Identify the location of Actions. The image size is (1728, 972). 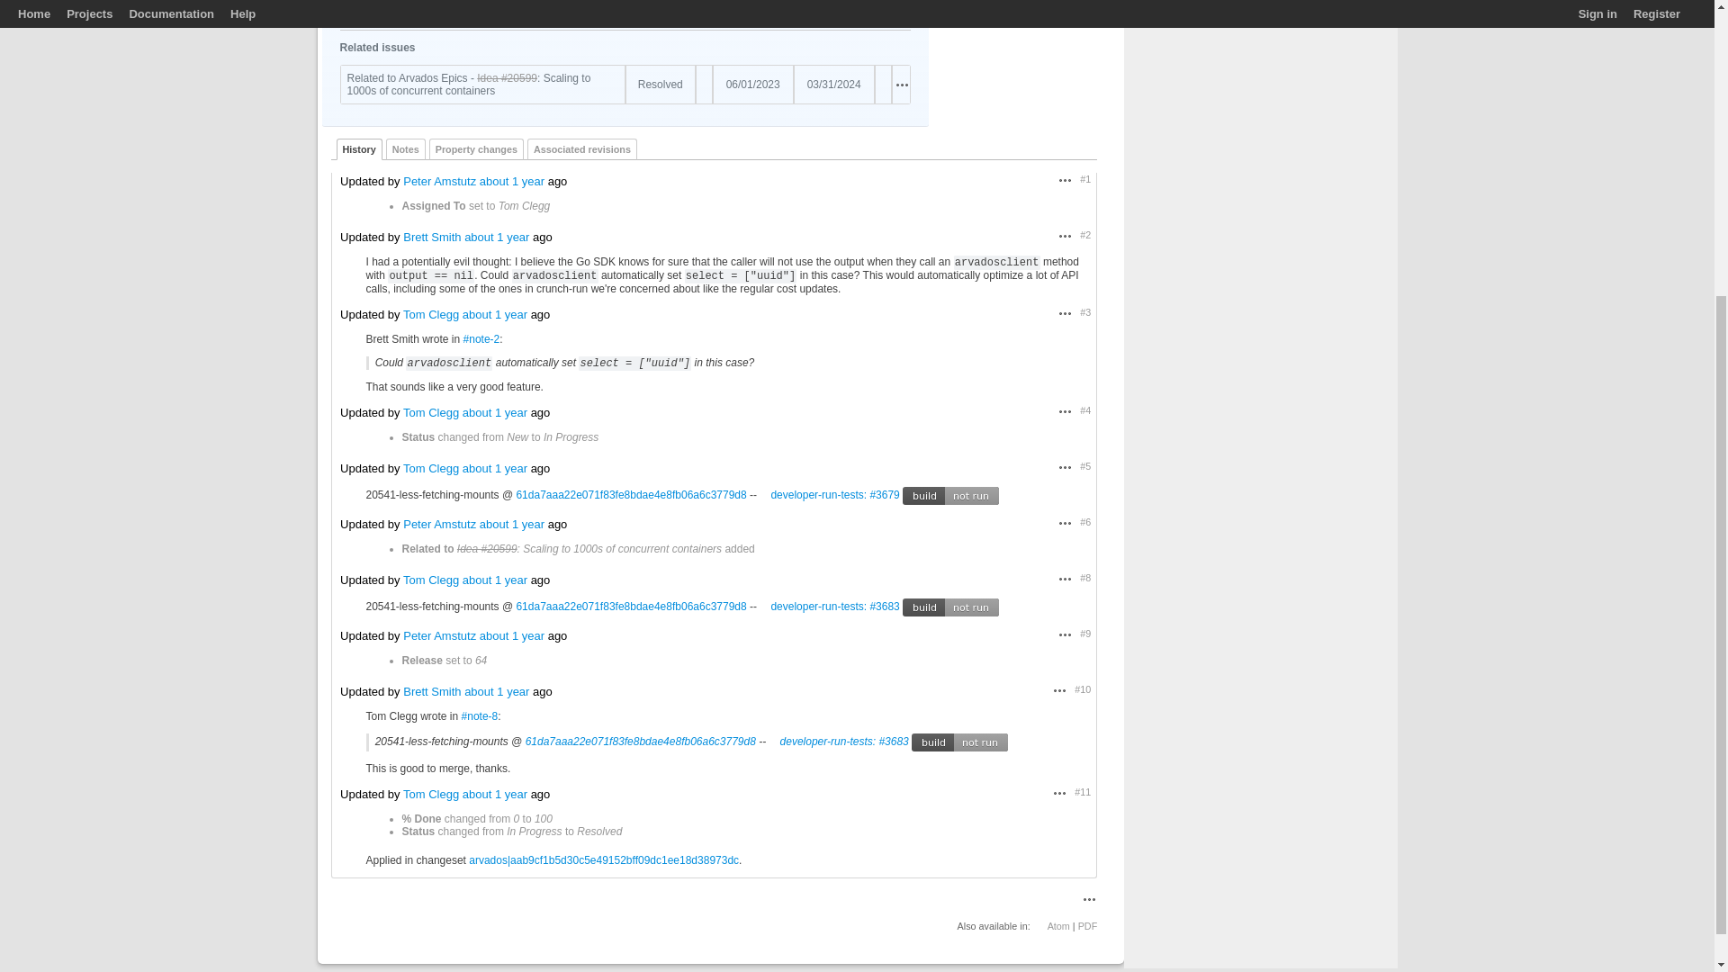
(1066, 313).